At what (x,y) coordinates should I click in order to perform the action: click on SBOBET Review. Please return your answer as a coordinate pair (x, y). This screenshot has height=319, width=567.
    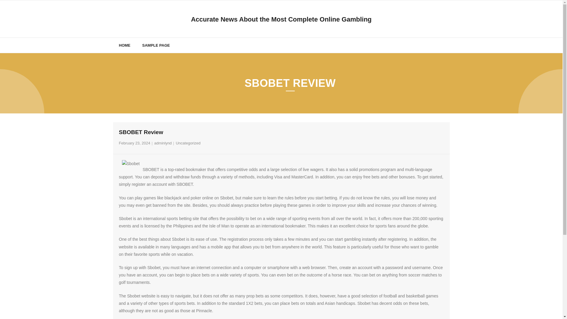
    Looking at the image, I should click on (134, 143).